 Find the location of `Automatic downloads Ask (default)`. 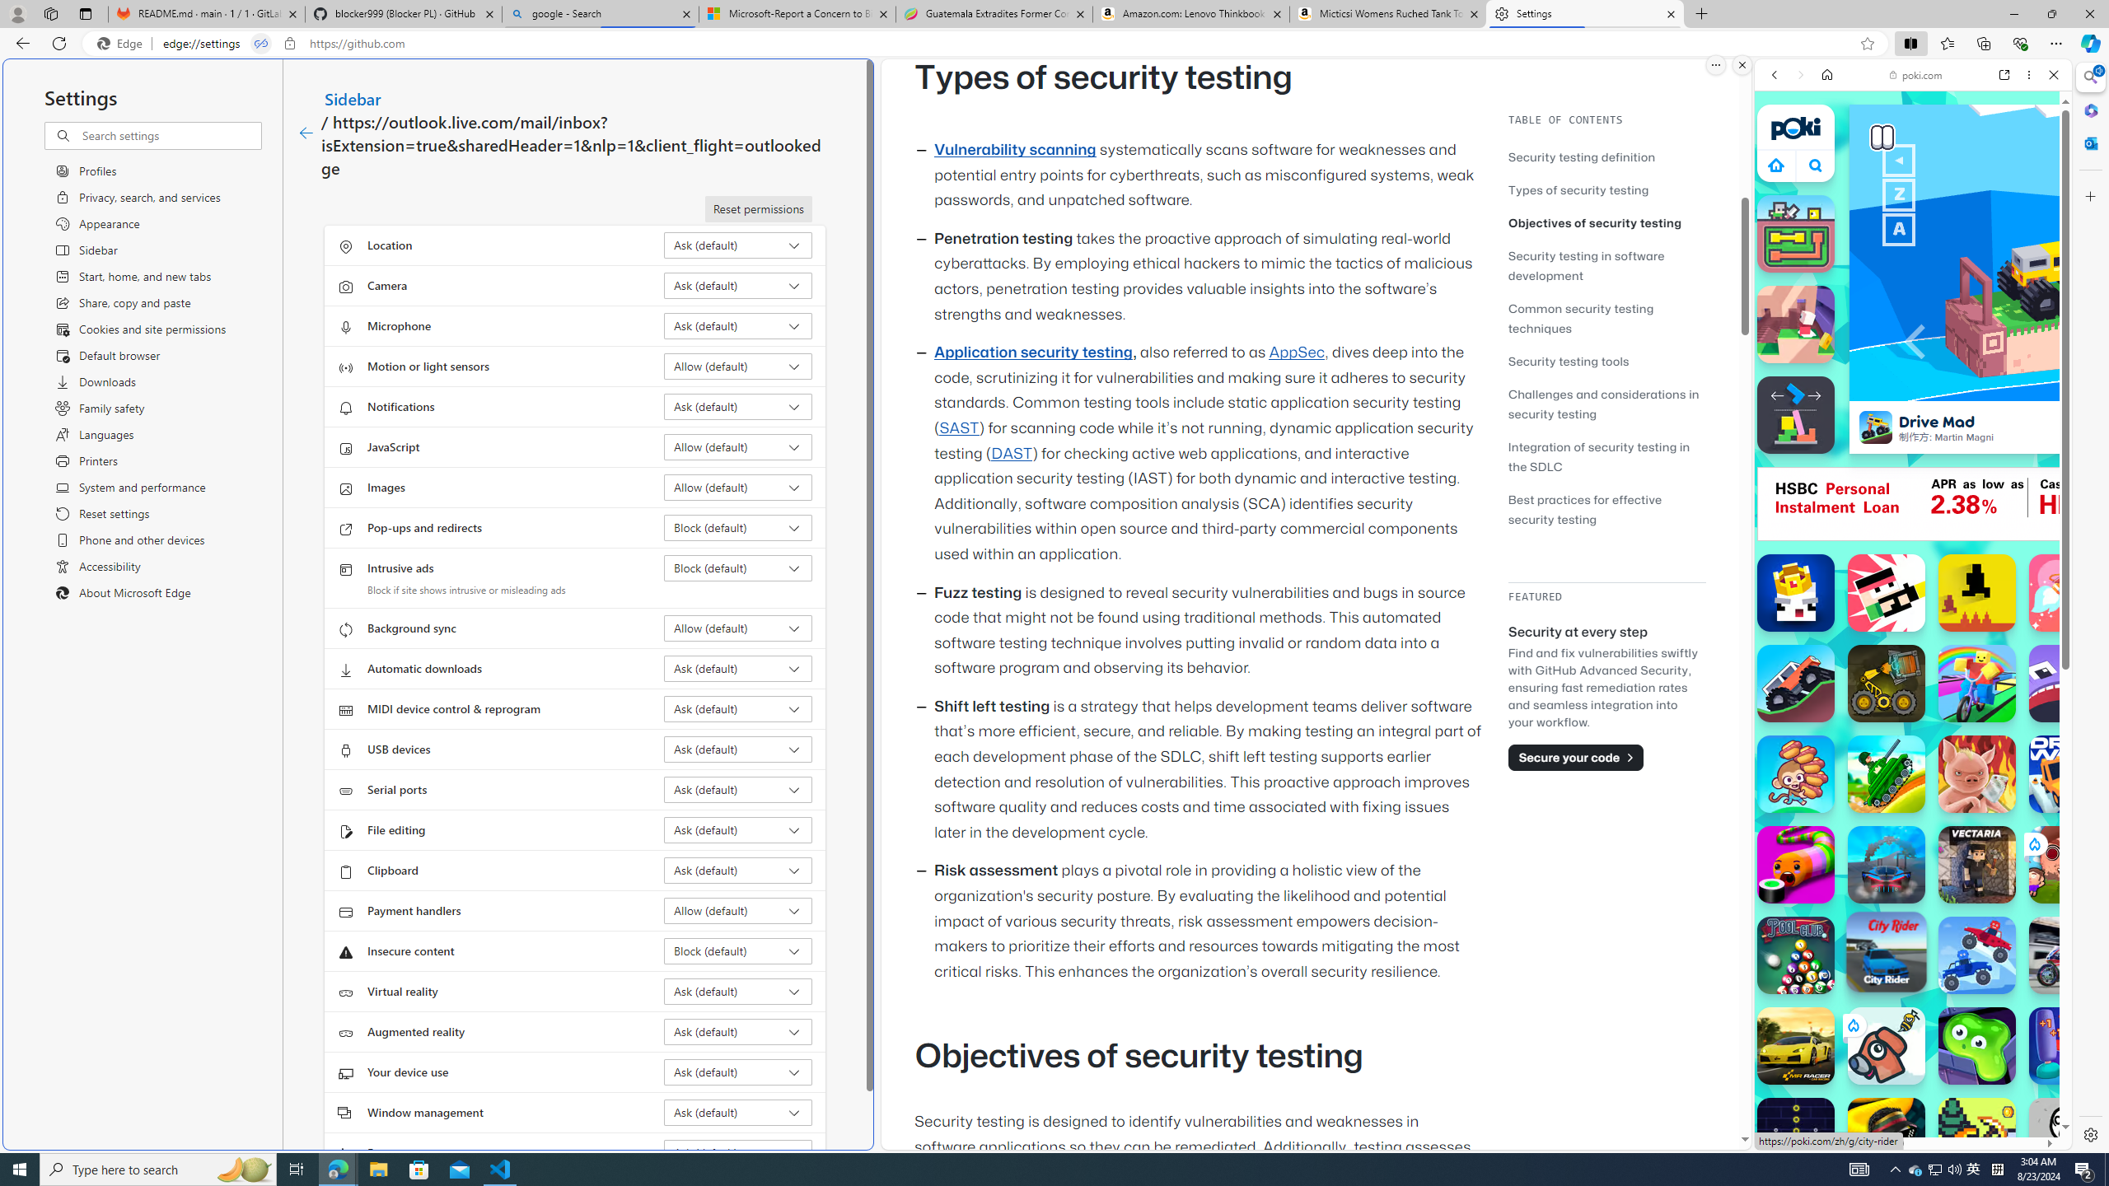

Automatic downloads Ask (default) is located at coordinates (738, 669).